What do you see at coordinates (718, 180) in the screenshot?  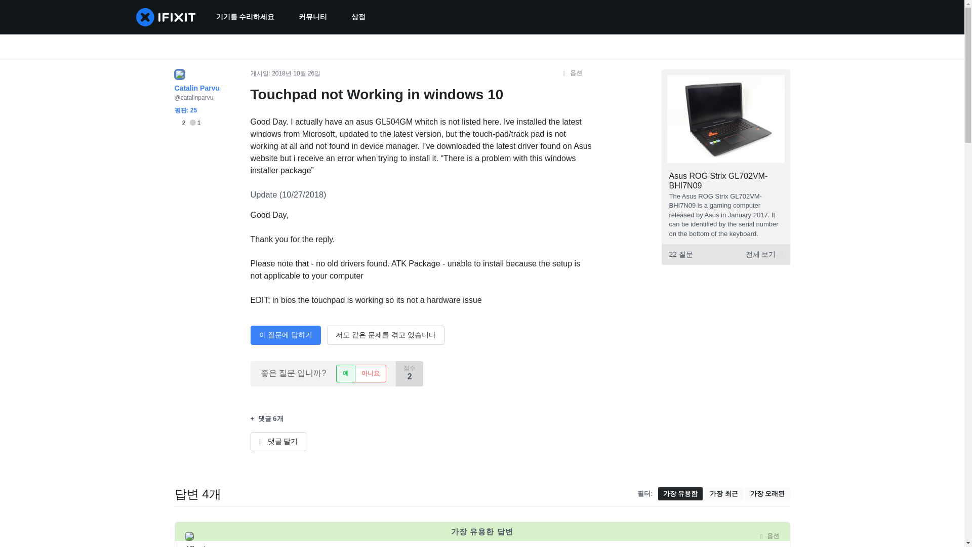 I see `Asus ROG Strix GL702VM-BHI7N09` at bounding box center [718, 180].